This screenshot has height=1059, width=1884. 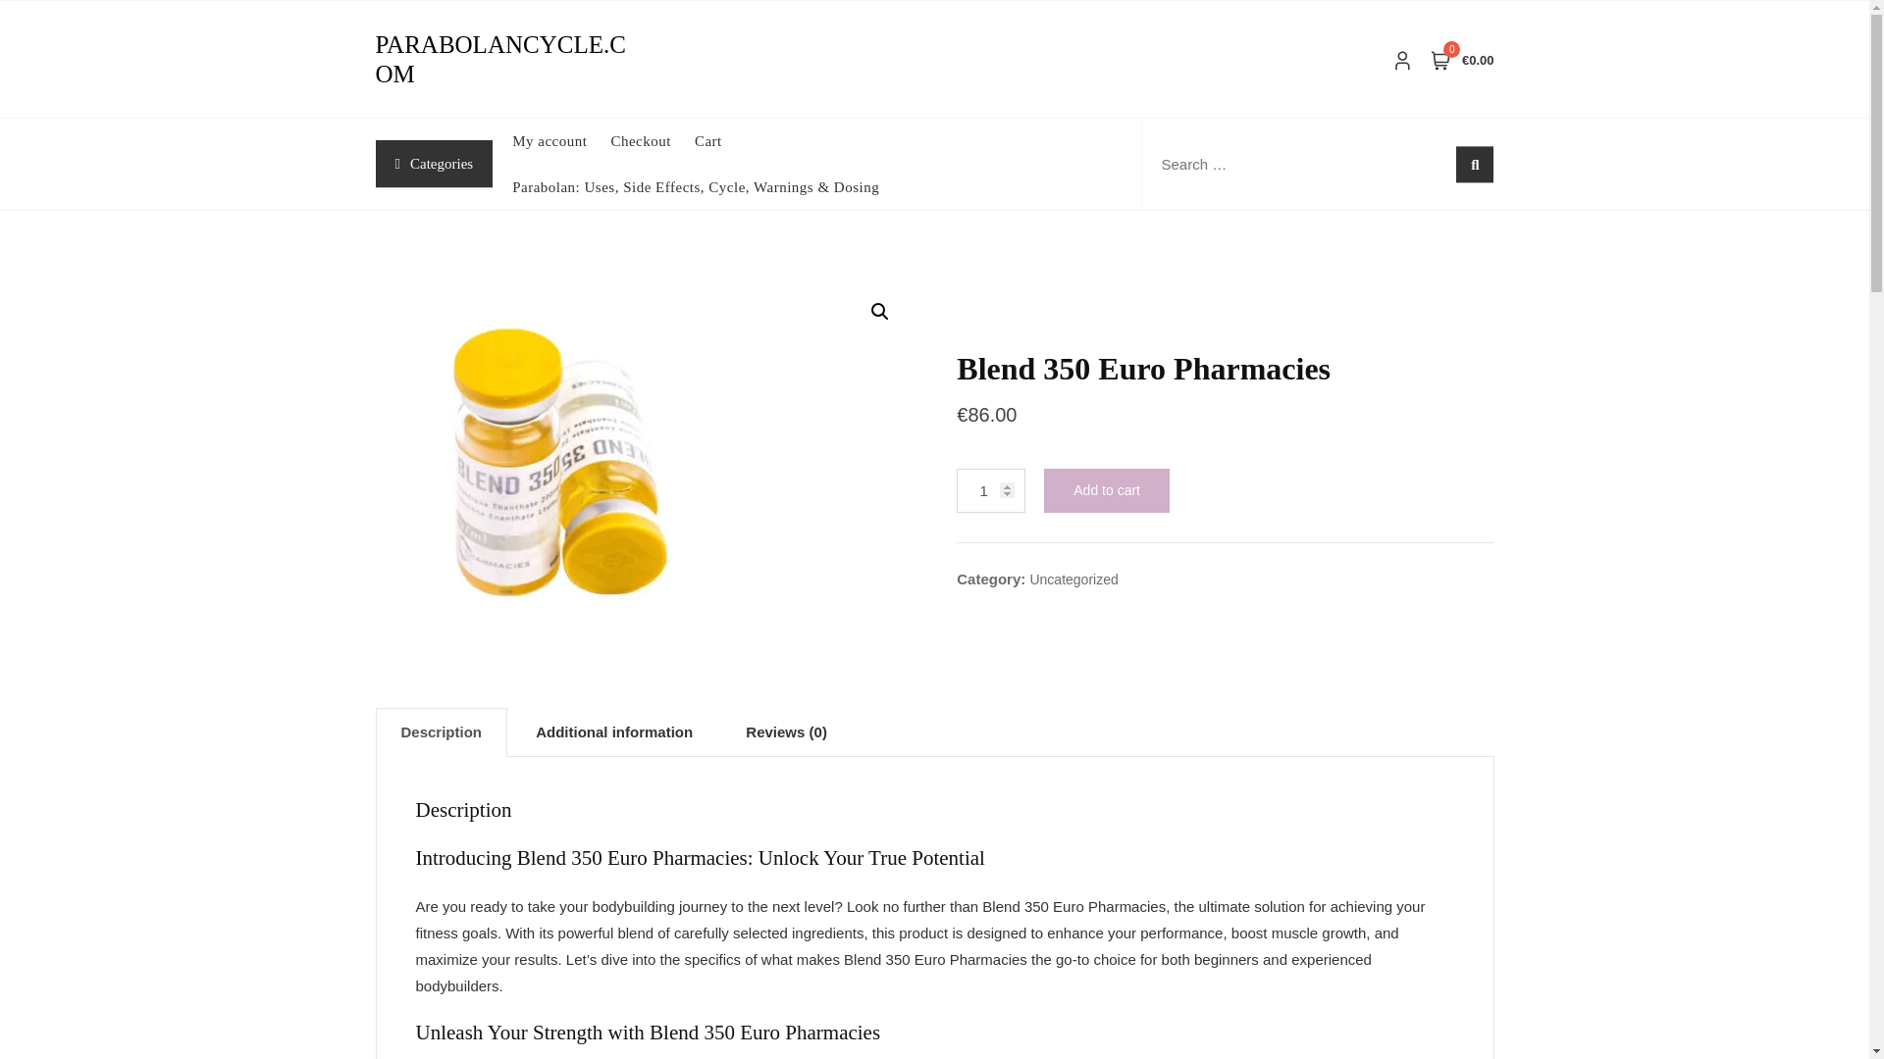 What do you see at coordinates (720, 141) in the screenshot?
I see `Cart` at bounding box center [720, 141].